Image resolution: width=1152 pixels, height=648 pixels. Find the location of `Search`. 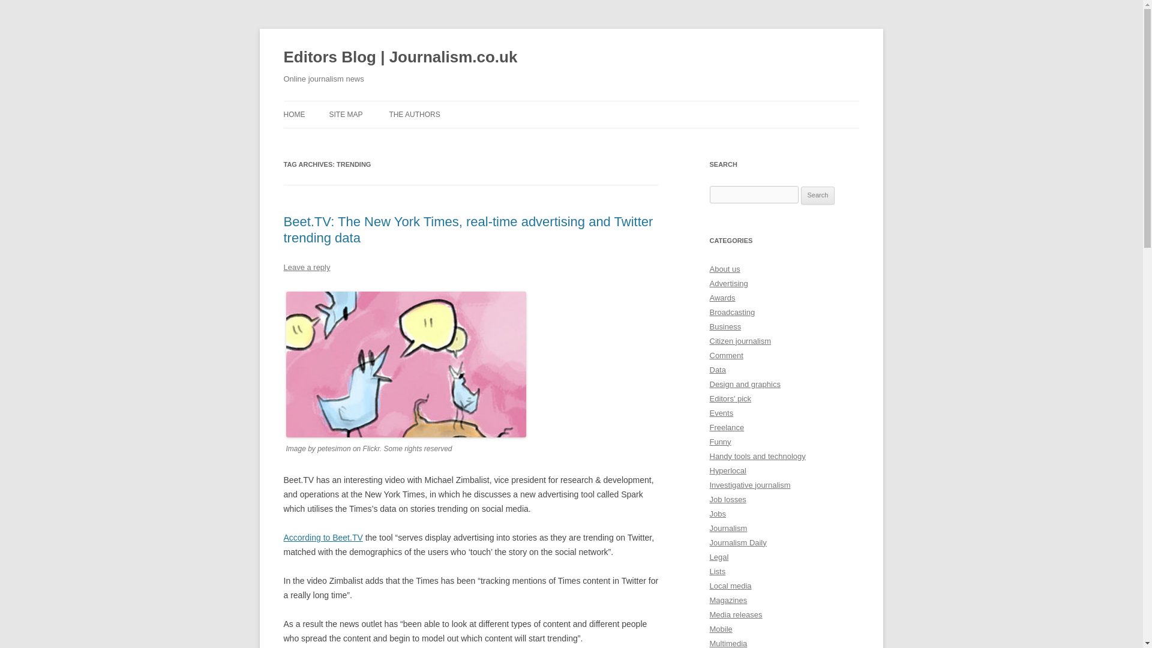

Search is located at coordinates (818, 196).